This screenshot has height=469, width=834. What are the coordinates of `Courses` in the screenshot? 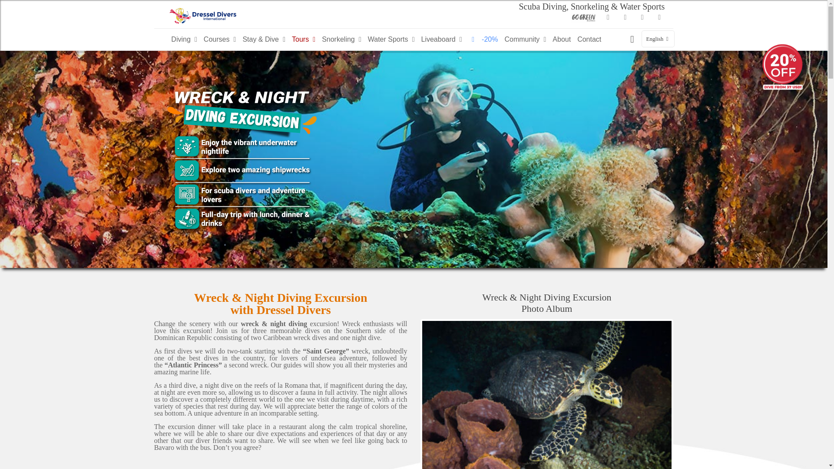 It's located at (221, 39).